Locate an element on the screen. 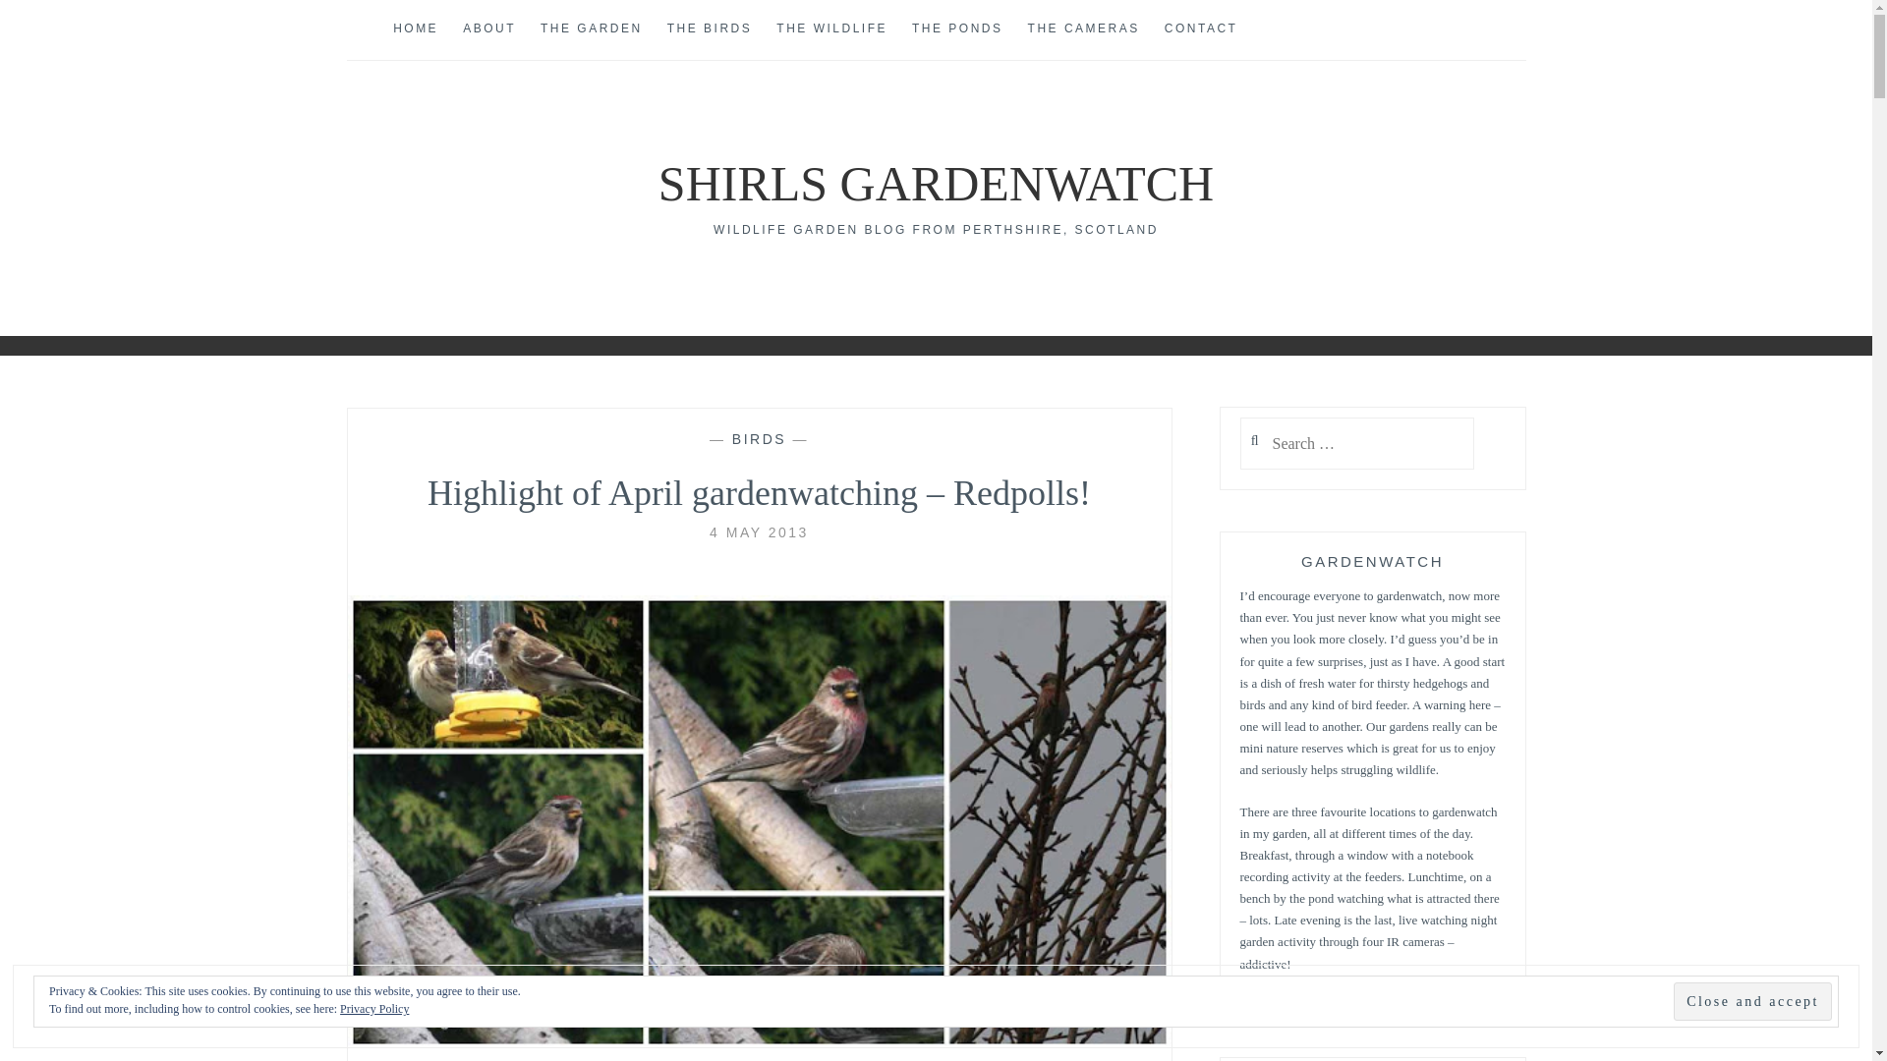  THE CAMERAS is located at coordinates (1083, 29).